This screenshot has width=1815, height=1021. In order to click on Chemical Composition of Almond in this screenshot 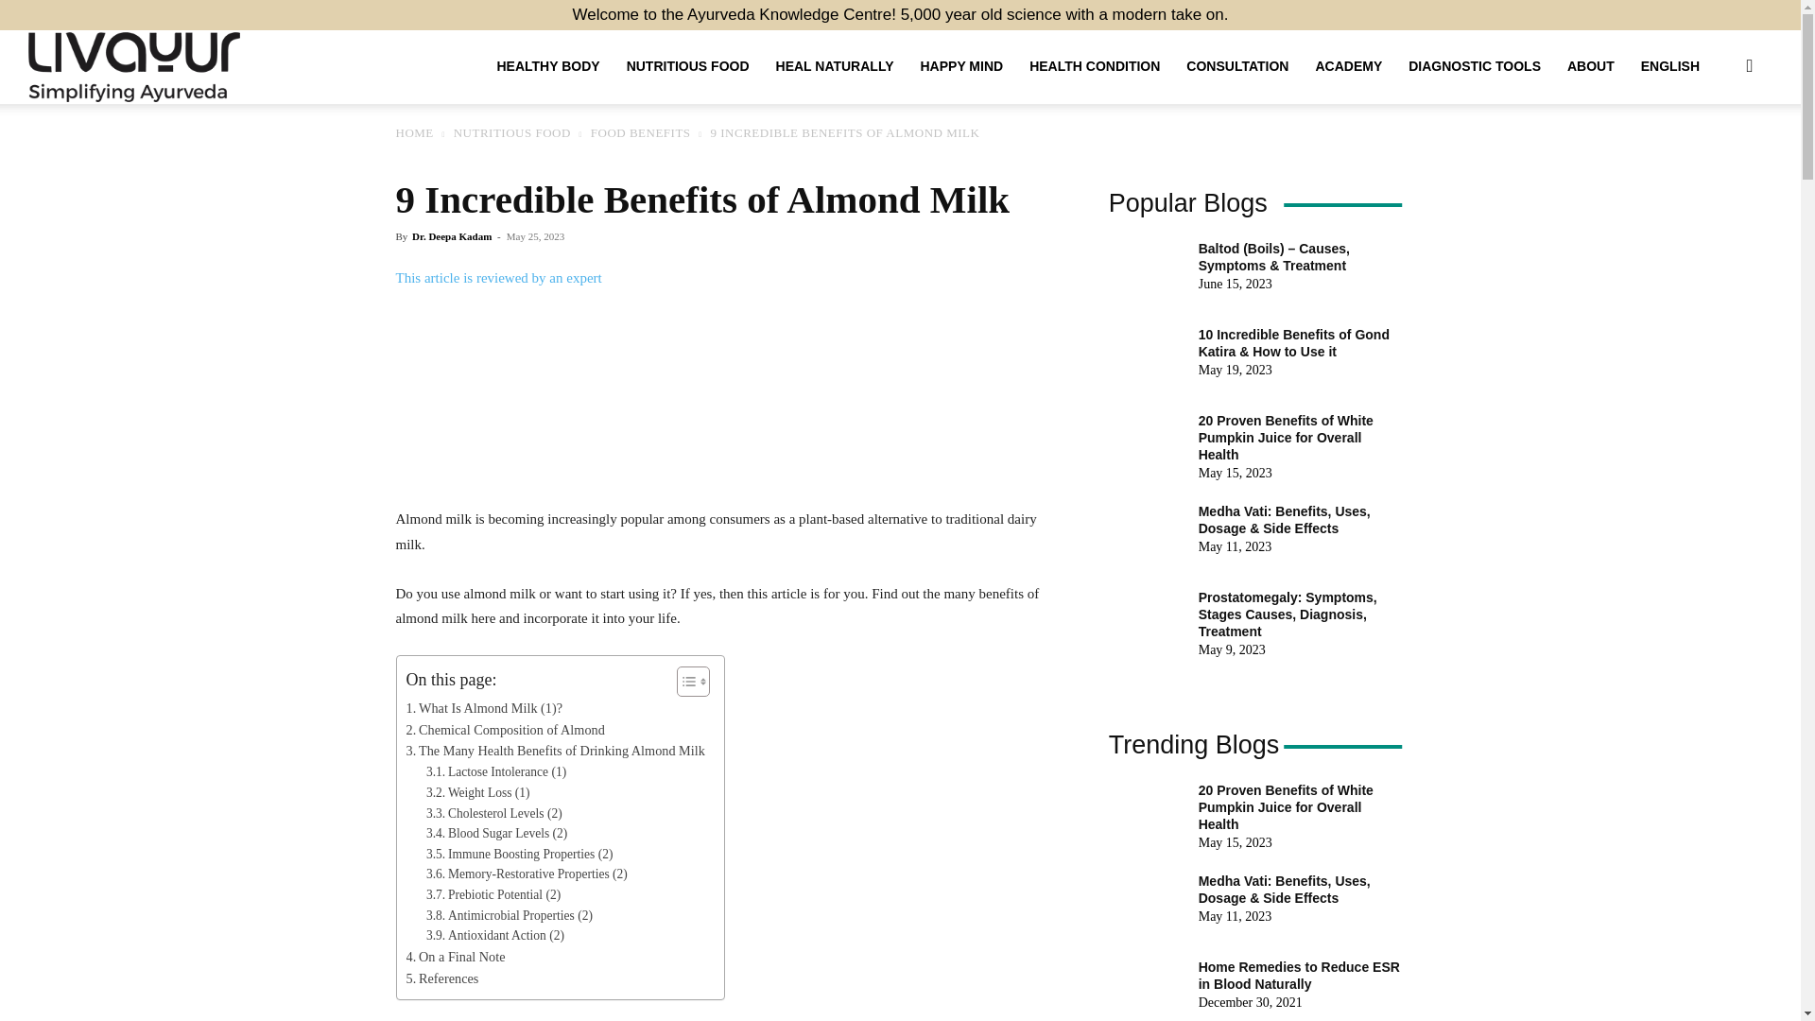, I will do `click(505, 730)`.